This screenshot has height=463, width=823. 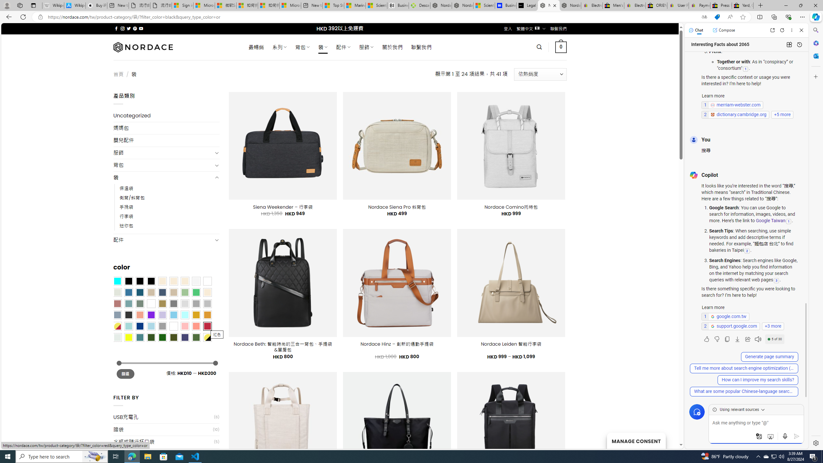 What do you see at coordinates (355, 5) in the screenshot?
I see `Marine life - MSN` at bounding box center [355, 5].